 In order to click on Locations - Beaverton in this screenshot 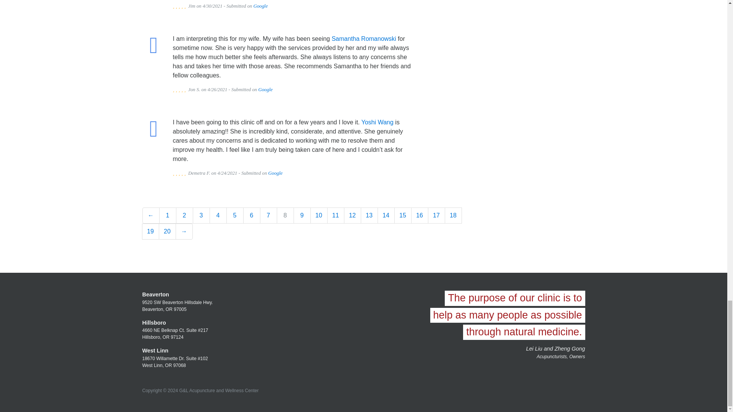, I will do `click(155, 294)`.